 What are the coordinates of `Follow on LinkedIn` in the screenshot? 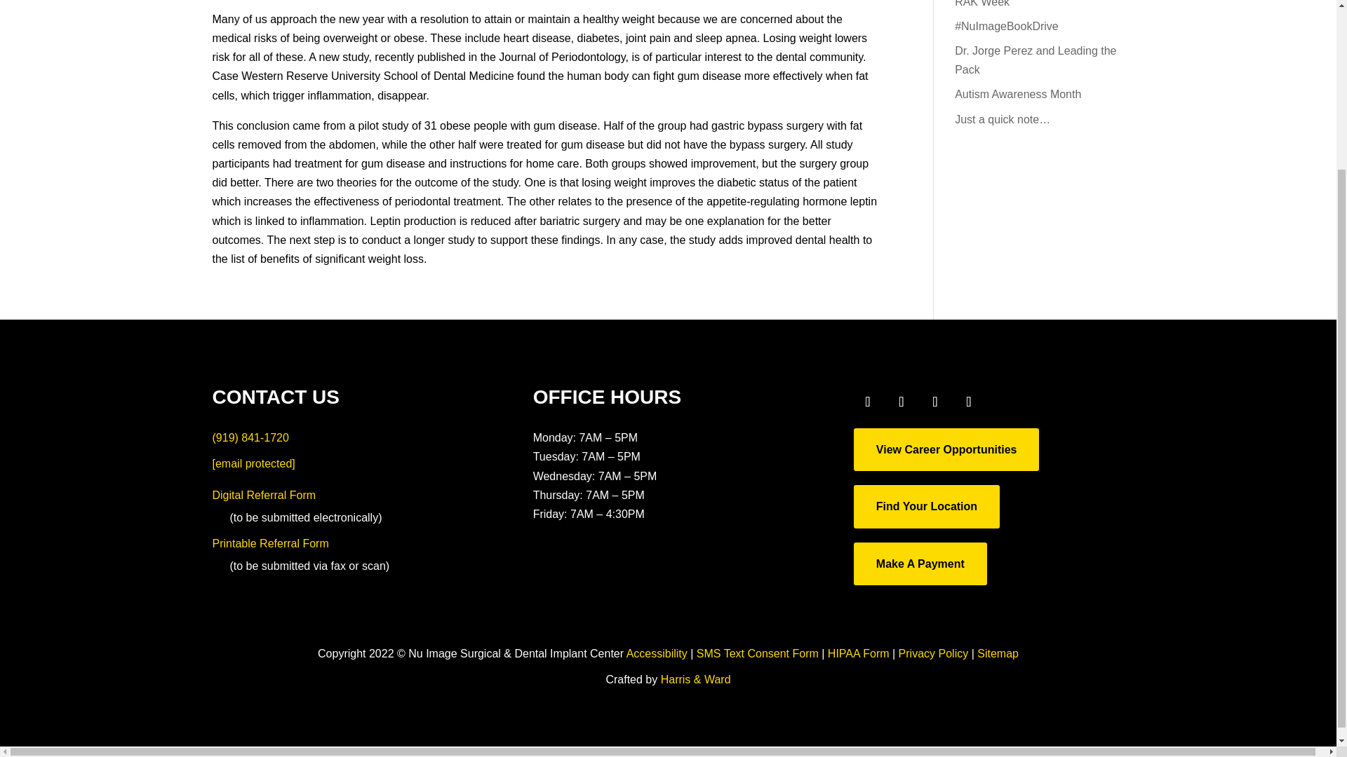 It's located at (969, 401).